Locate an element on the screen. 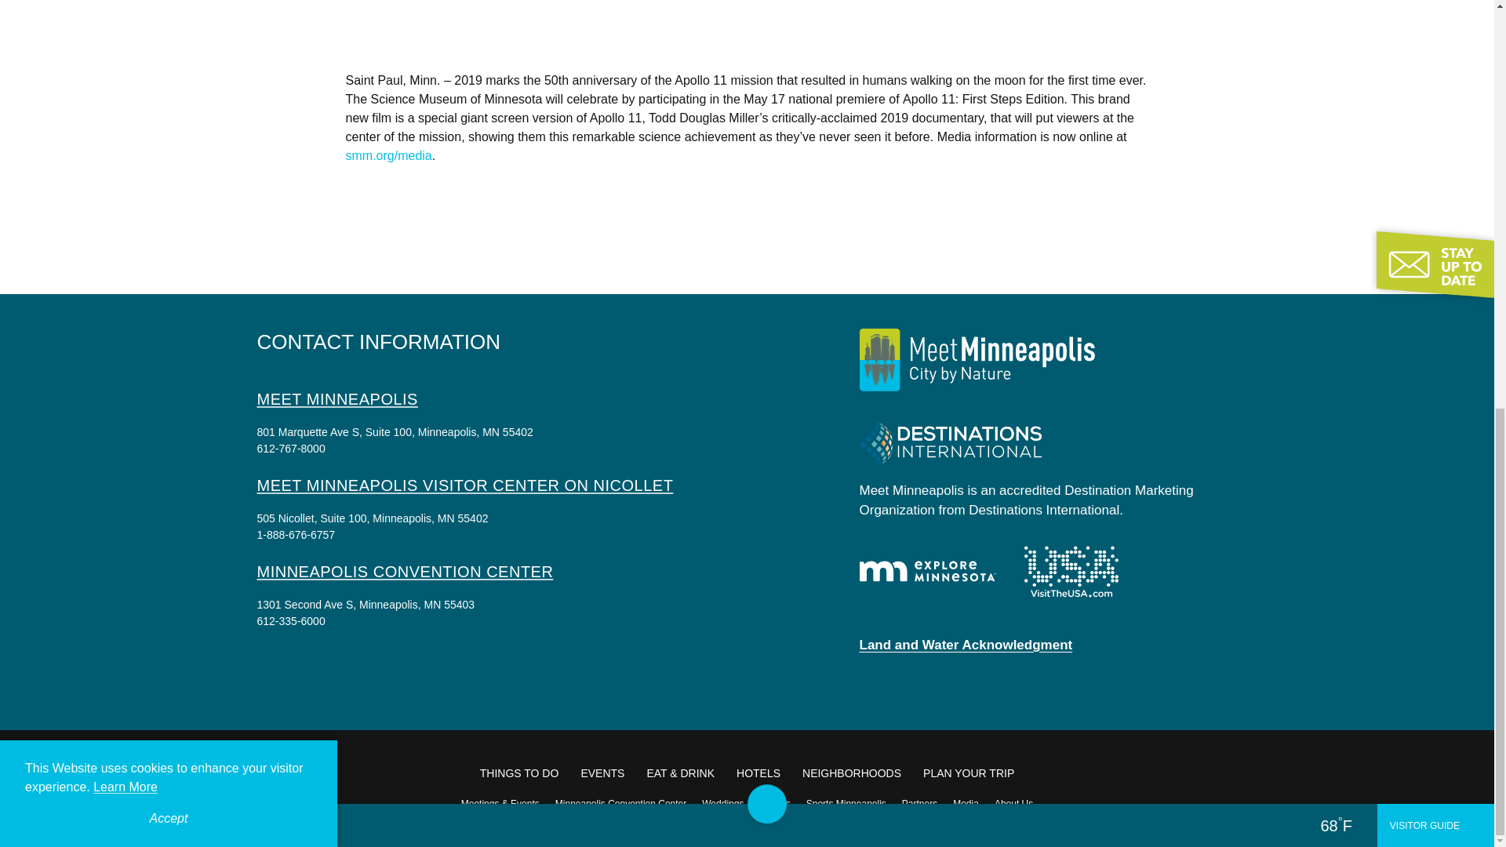 The width and height of the screenshot is (1506, 847). Live chat is located at coordinates (1450, 11).